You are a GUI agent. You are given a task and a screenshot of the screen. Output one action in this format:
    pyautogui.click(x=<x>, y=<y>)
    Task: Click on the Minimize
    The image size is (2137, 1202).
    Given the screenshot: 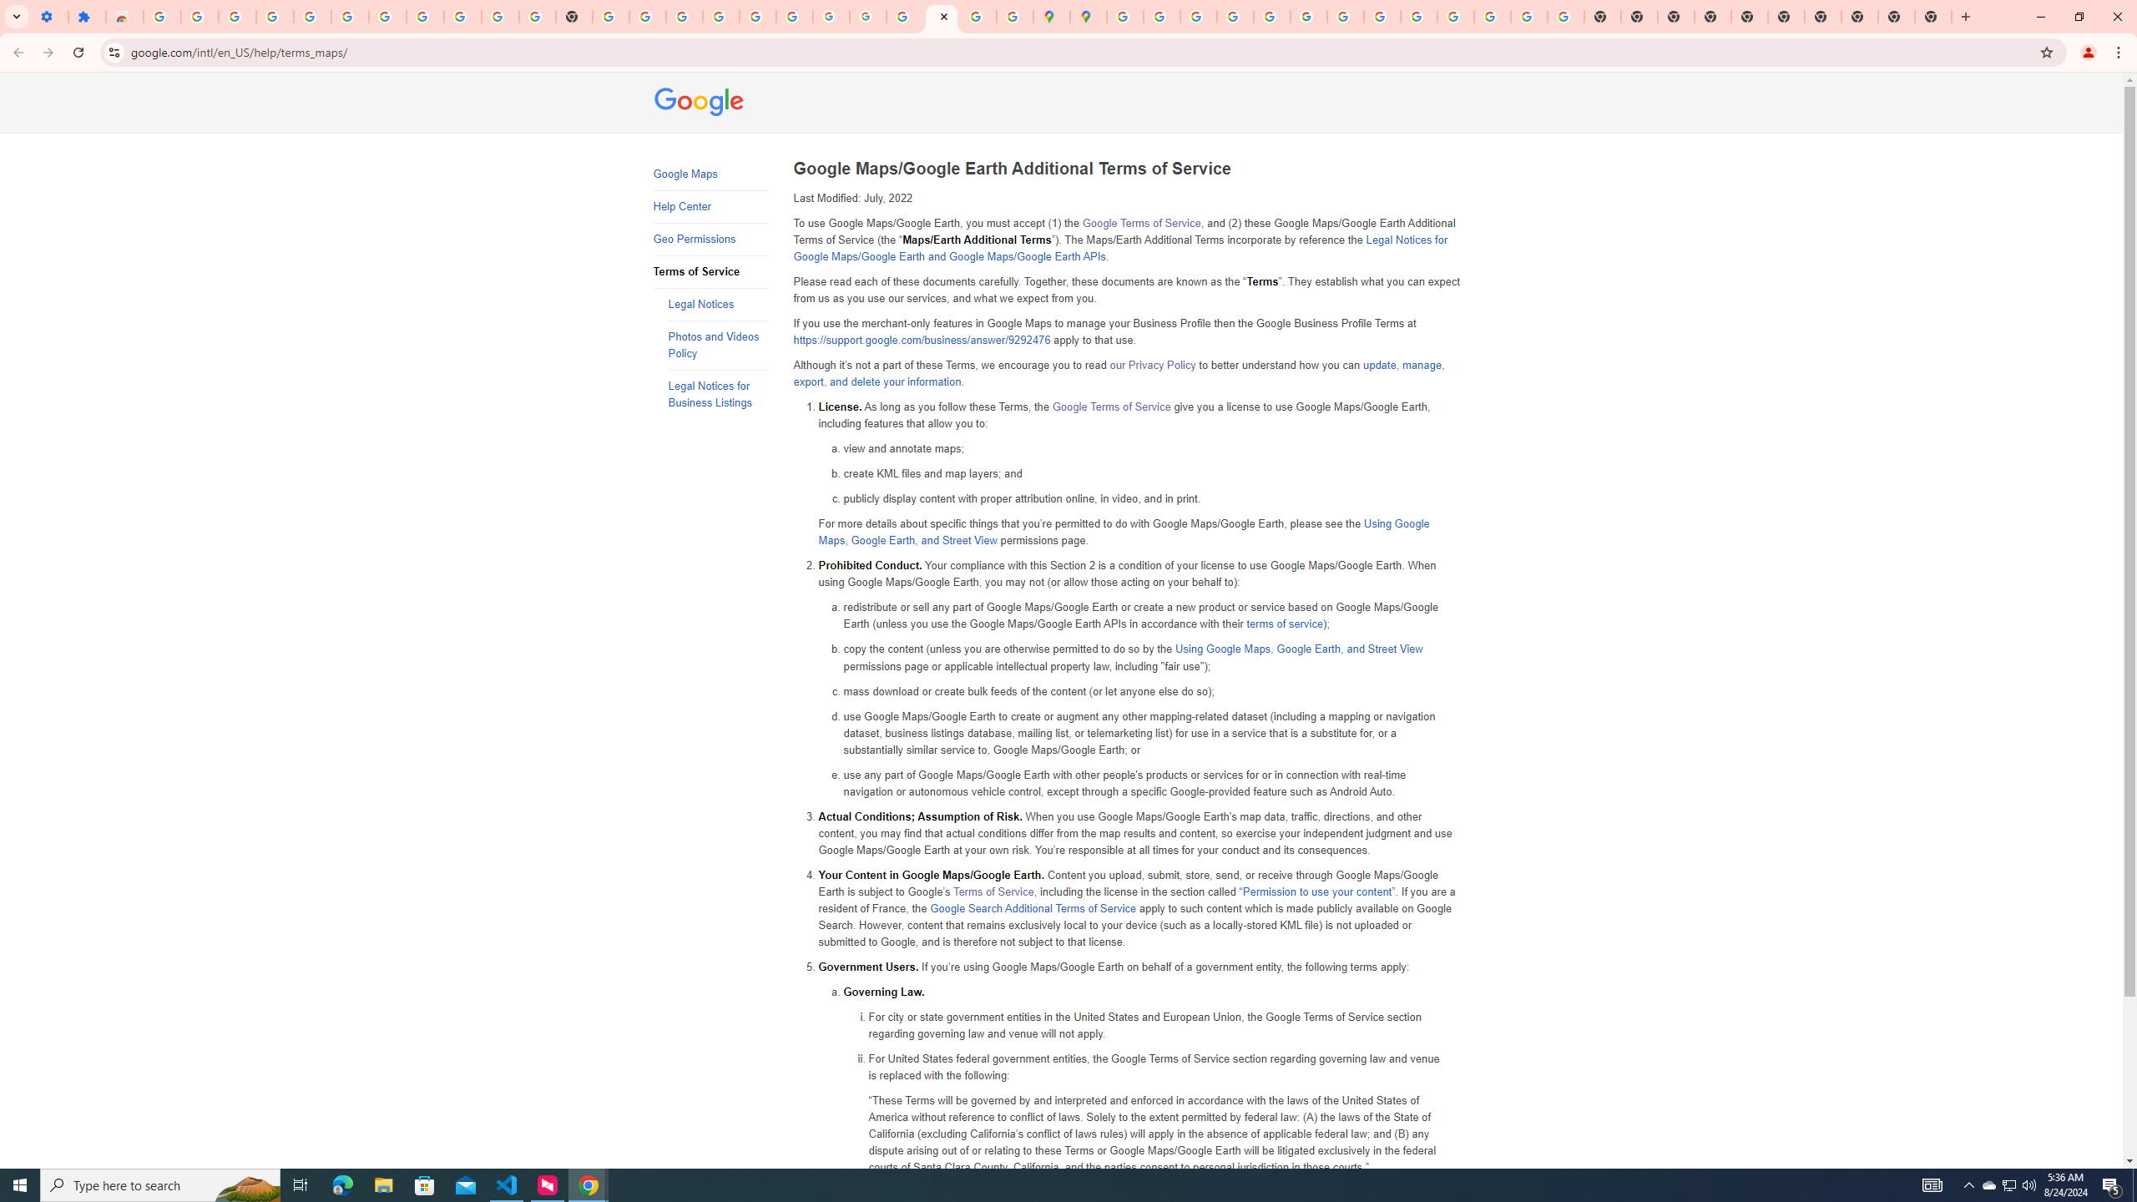 What is the action you would take?
    pyautogui.click(x=2040, y=17)
    